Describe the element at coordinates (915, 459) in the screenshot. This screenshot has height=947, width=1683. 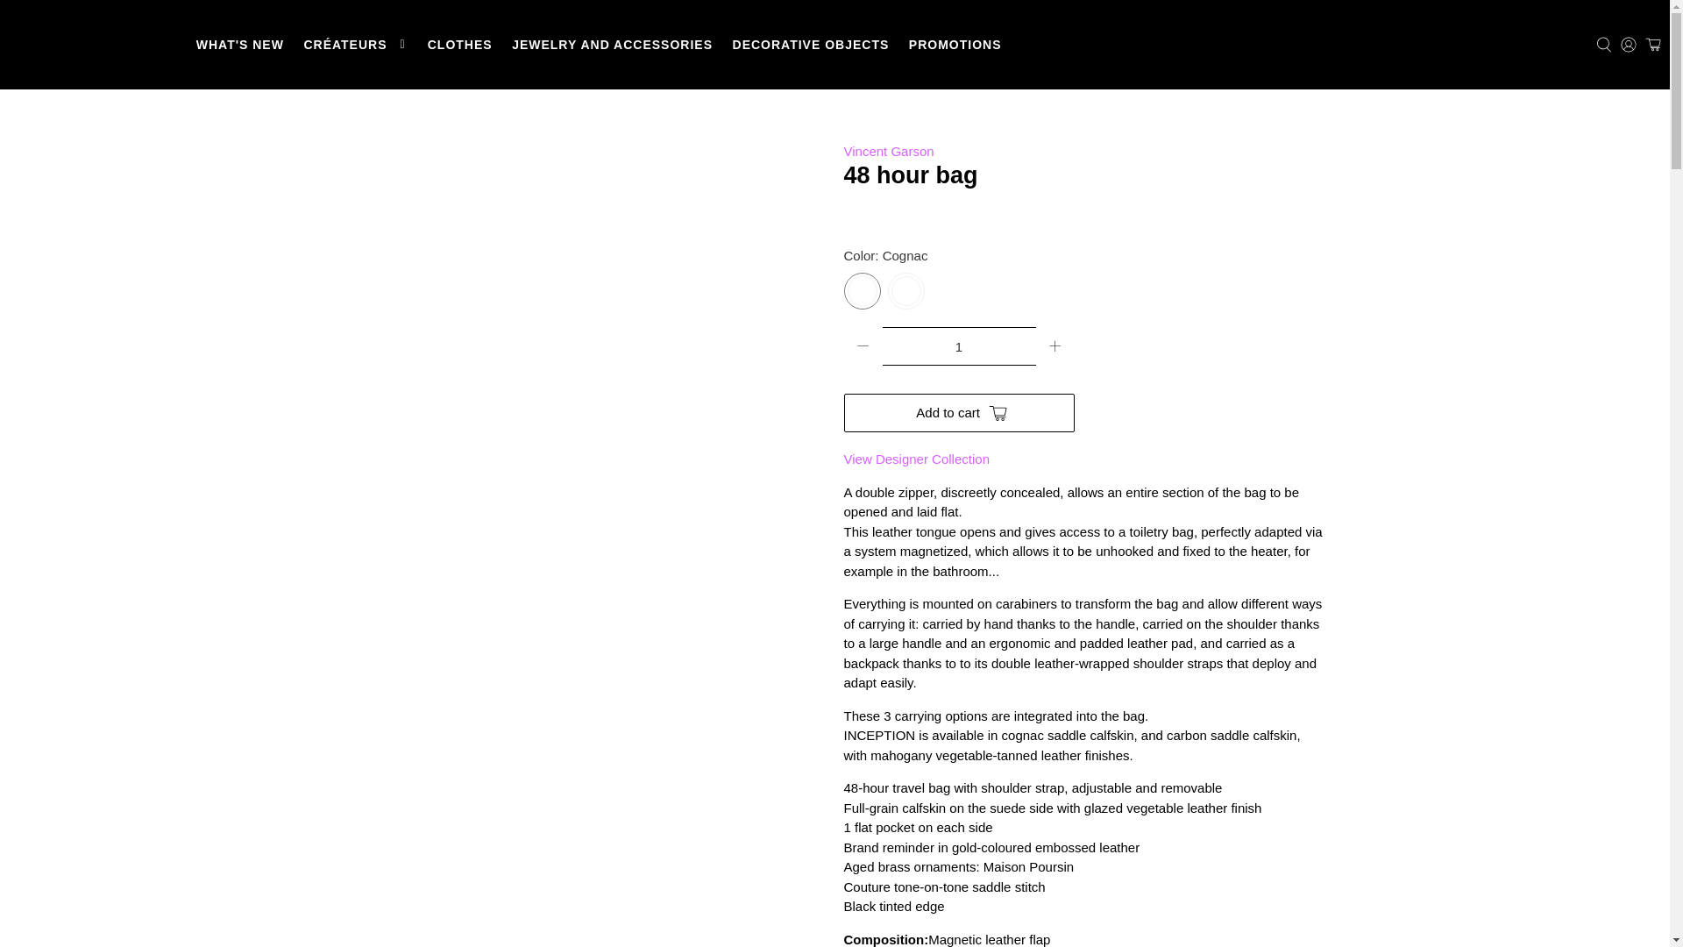
I see `Vincent Garson Academie Royale` at that location.